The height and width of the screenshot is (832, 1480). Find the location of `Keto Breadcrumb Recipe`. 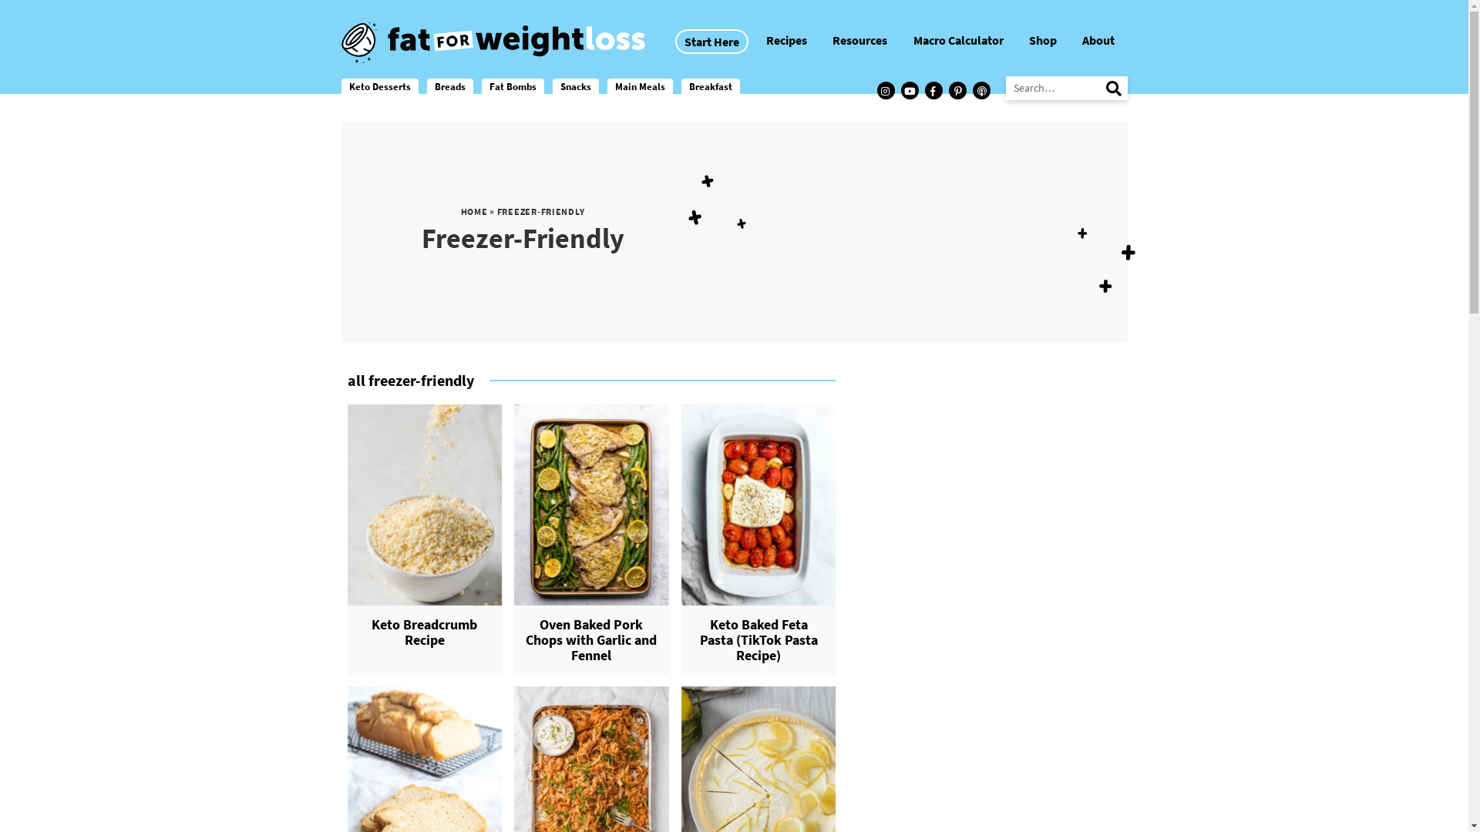

Keto Breadcrumb Recipe is located at coordinates (424, 632).